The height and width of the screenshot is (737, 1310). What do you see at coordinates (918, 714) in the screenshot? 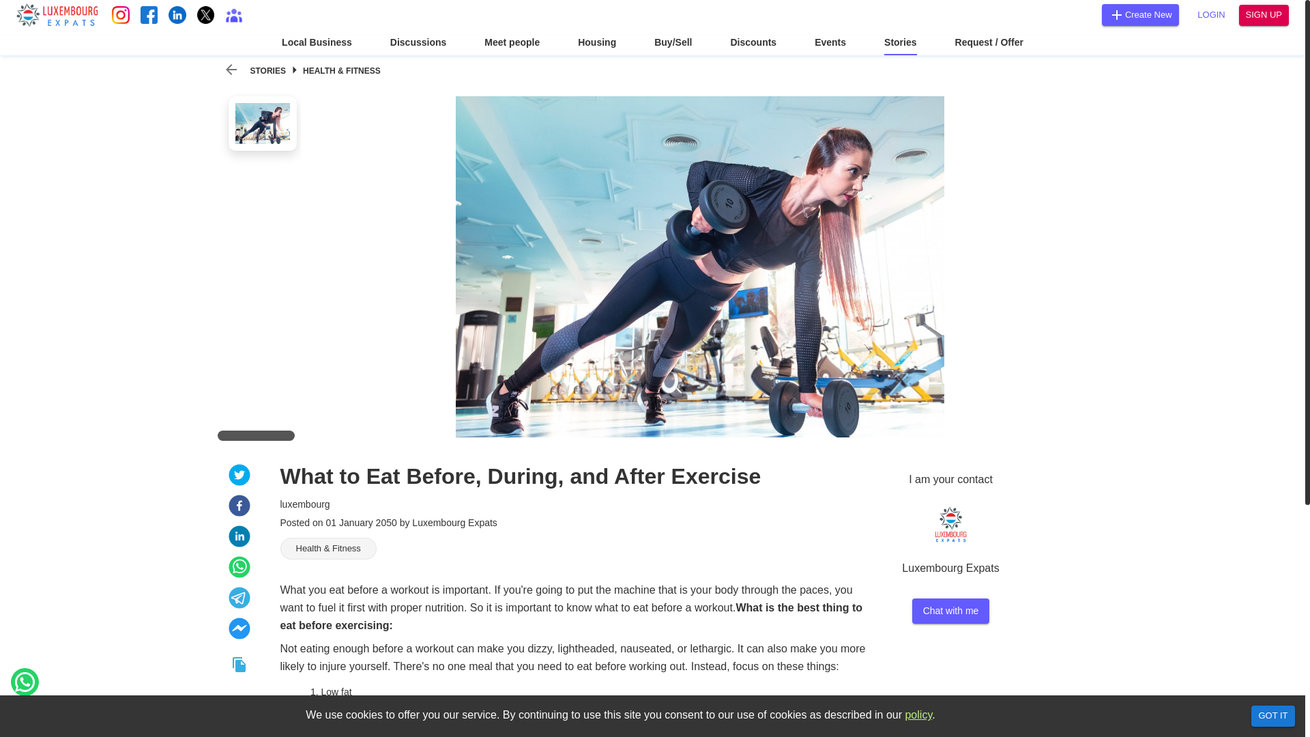
I see `policy` at bounding box center [918, 714].